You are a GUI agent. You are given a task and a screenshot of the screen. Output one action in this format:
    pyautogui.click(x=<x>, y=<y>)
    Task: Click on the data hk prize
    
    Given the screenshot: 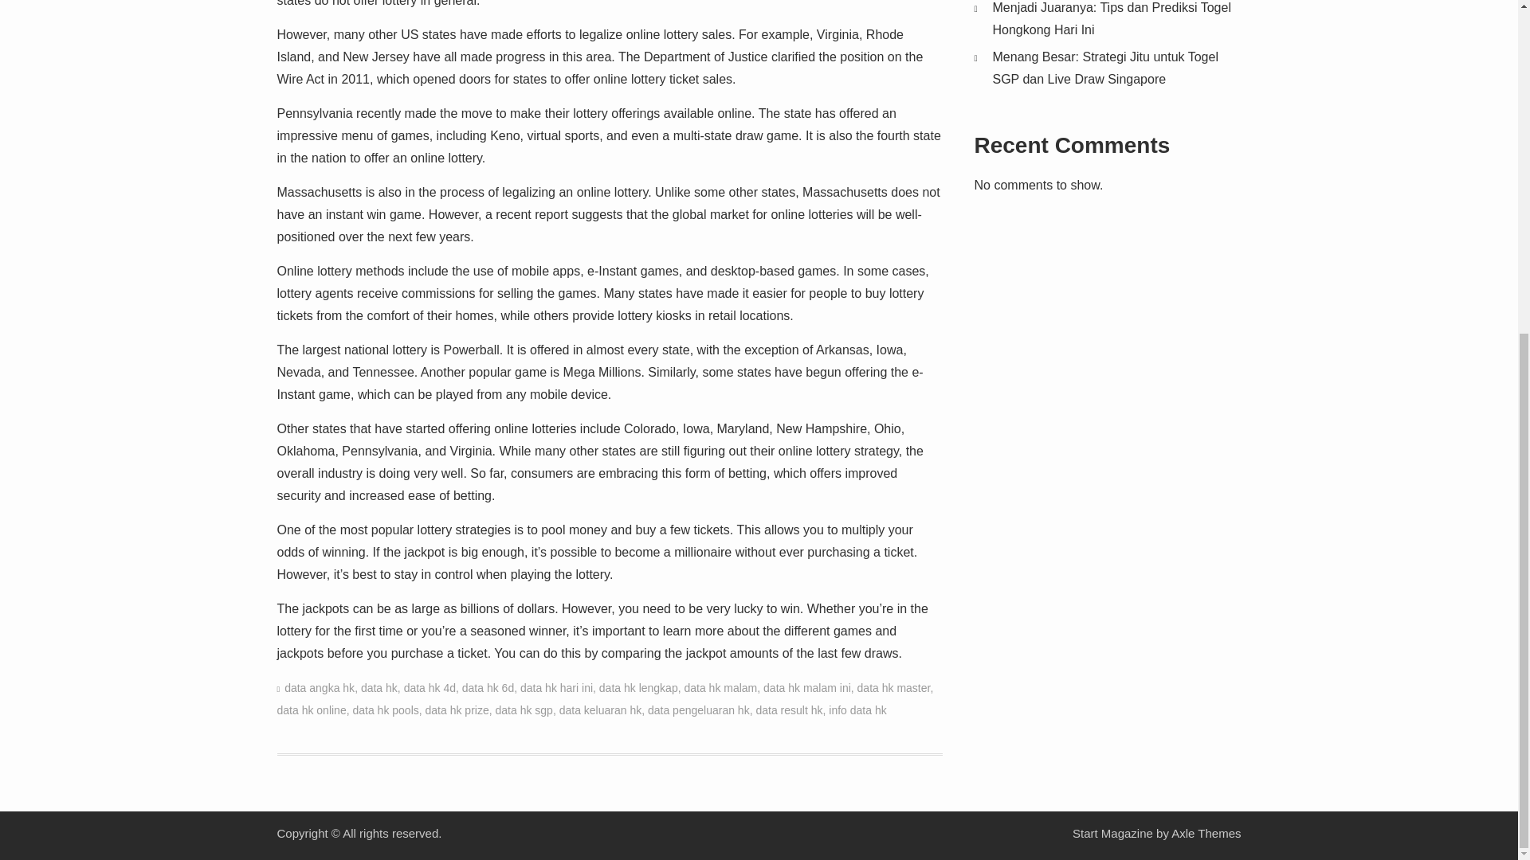 What is the action you would take?
    pyautogui.click(x=457, y=710)
    